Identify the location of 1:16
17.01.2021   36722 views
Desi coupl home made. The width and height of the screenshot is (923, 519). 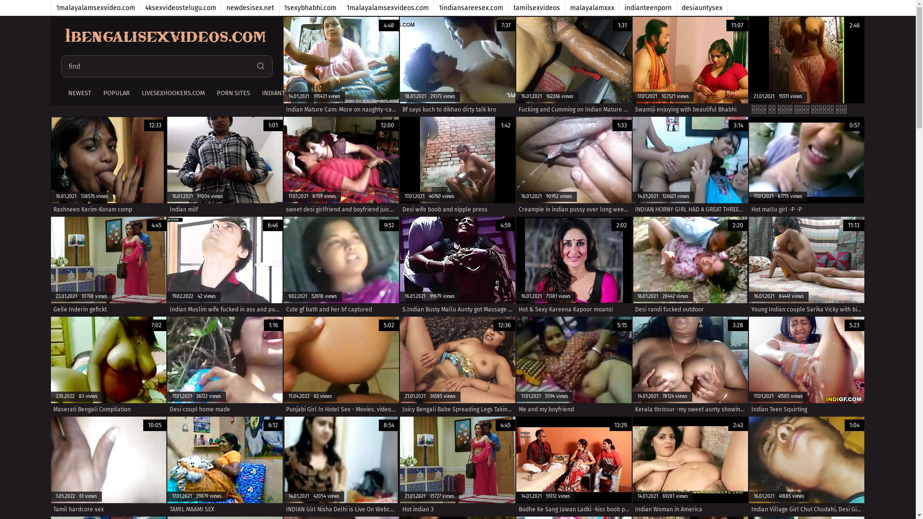
(225, 366).